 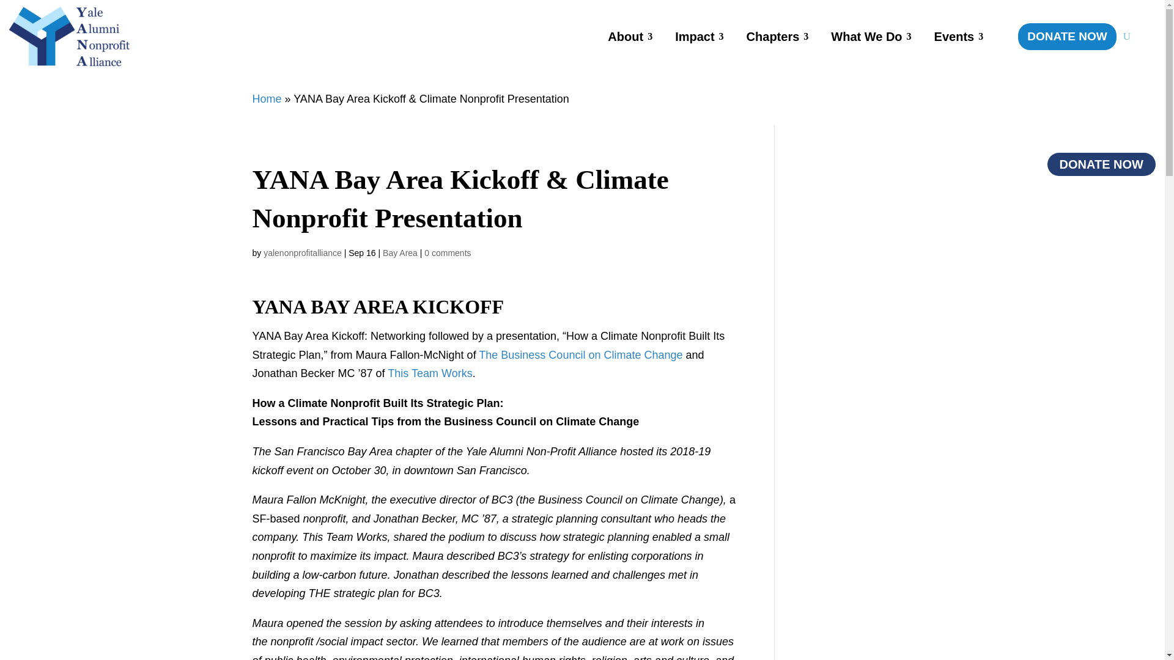 What do you see at coordinates (694, 37) in the screenshot?
I see `Impact` at bounding box center [694, 37].